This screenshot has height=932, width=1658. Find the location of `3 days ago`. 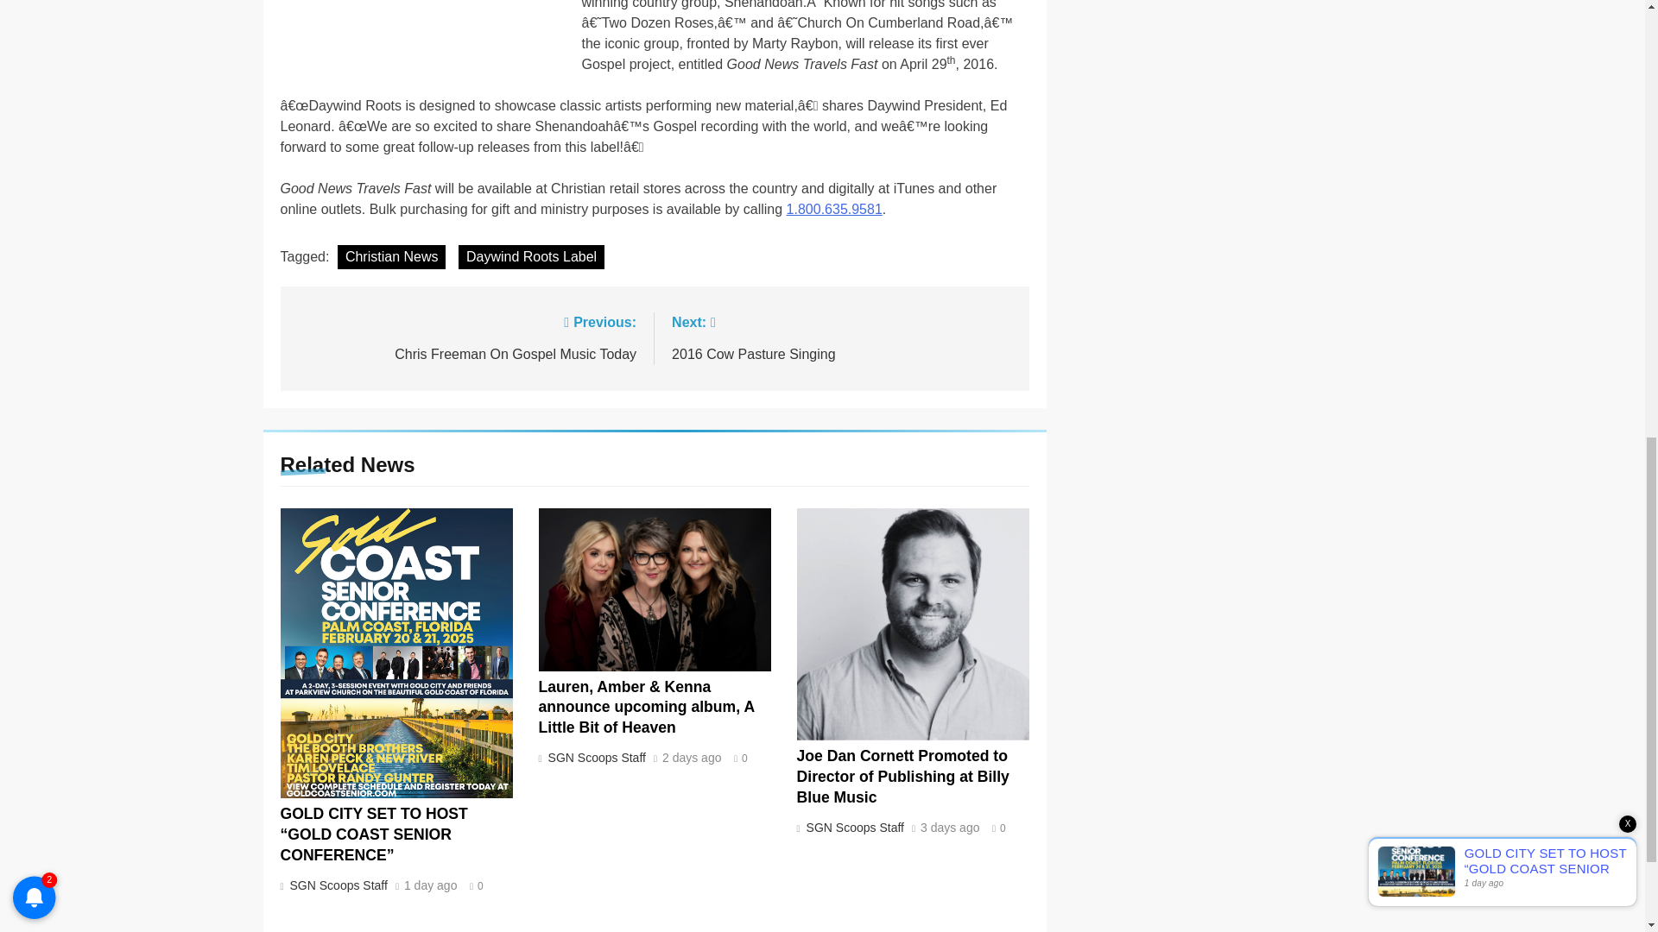

3 days ago is located at coordinates (841, 337).